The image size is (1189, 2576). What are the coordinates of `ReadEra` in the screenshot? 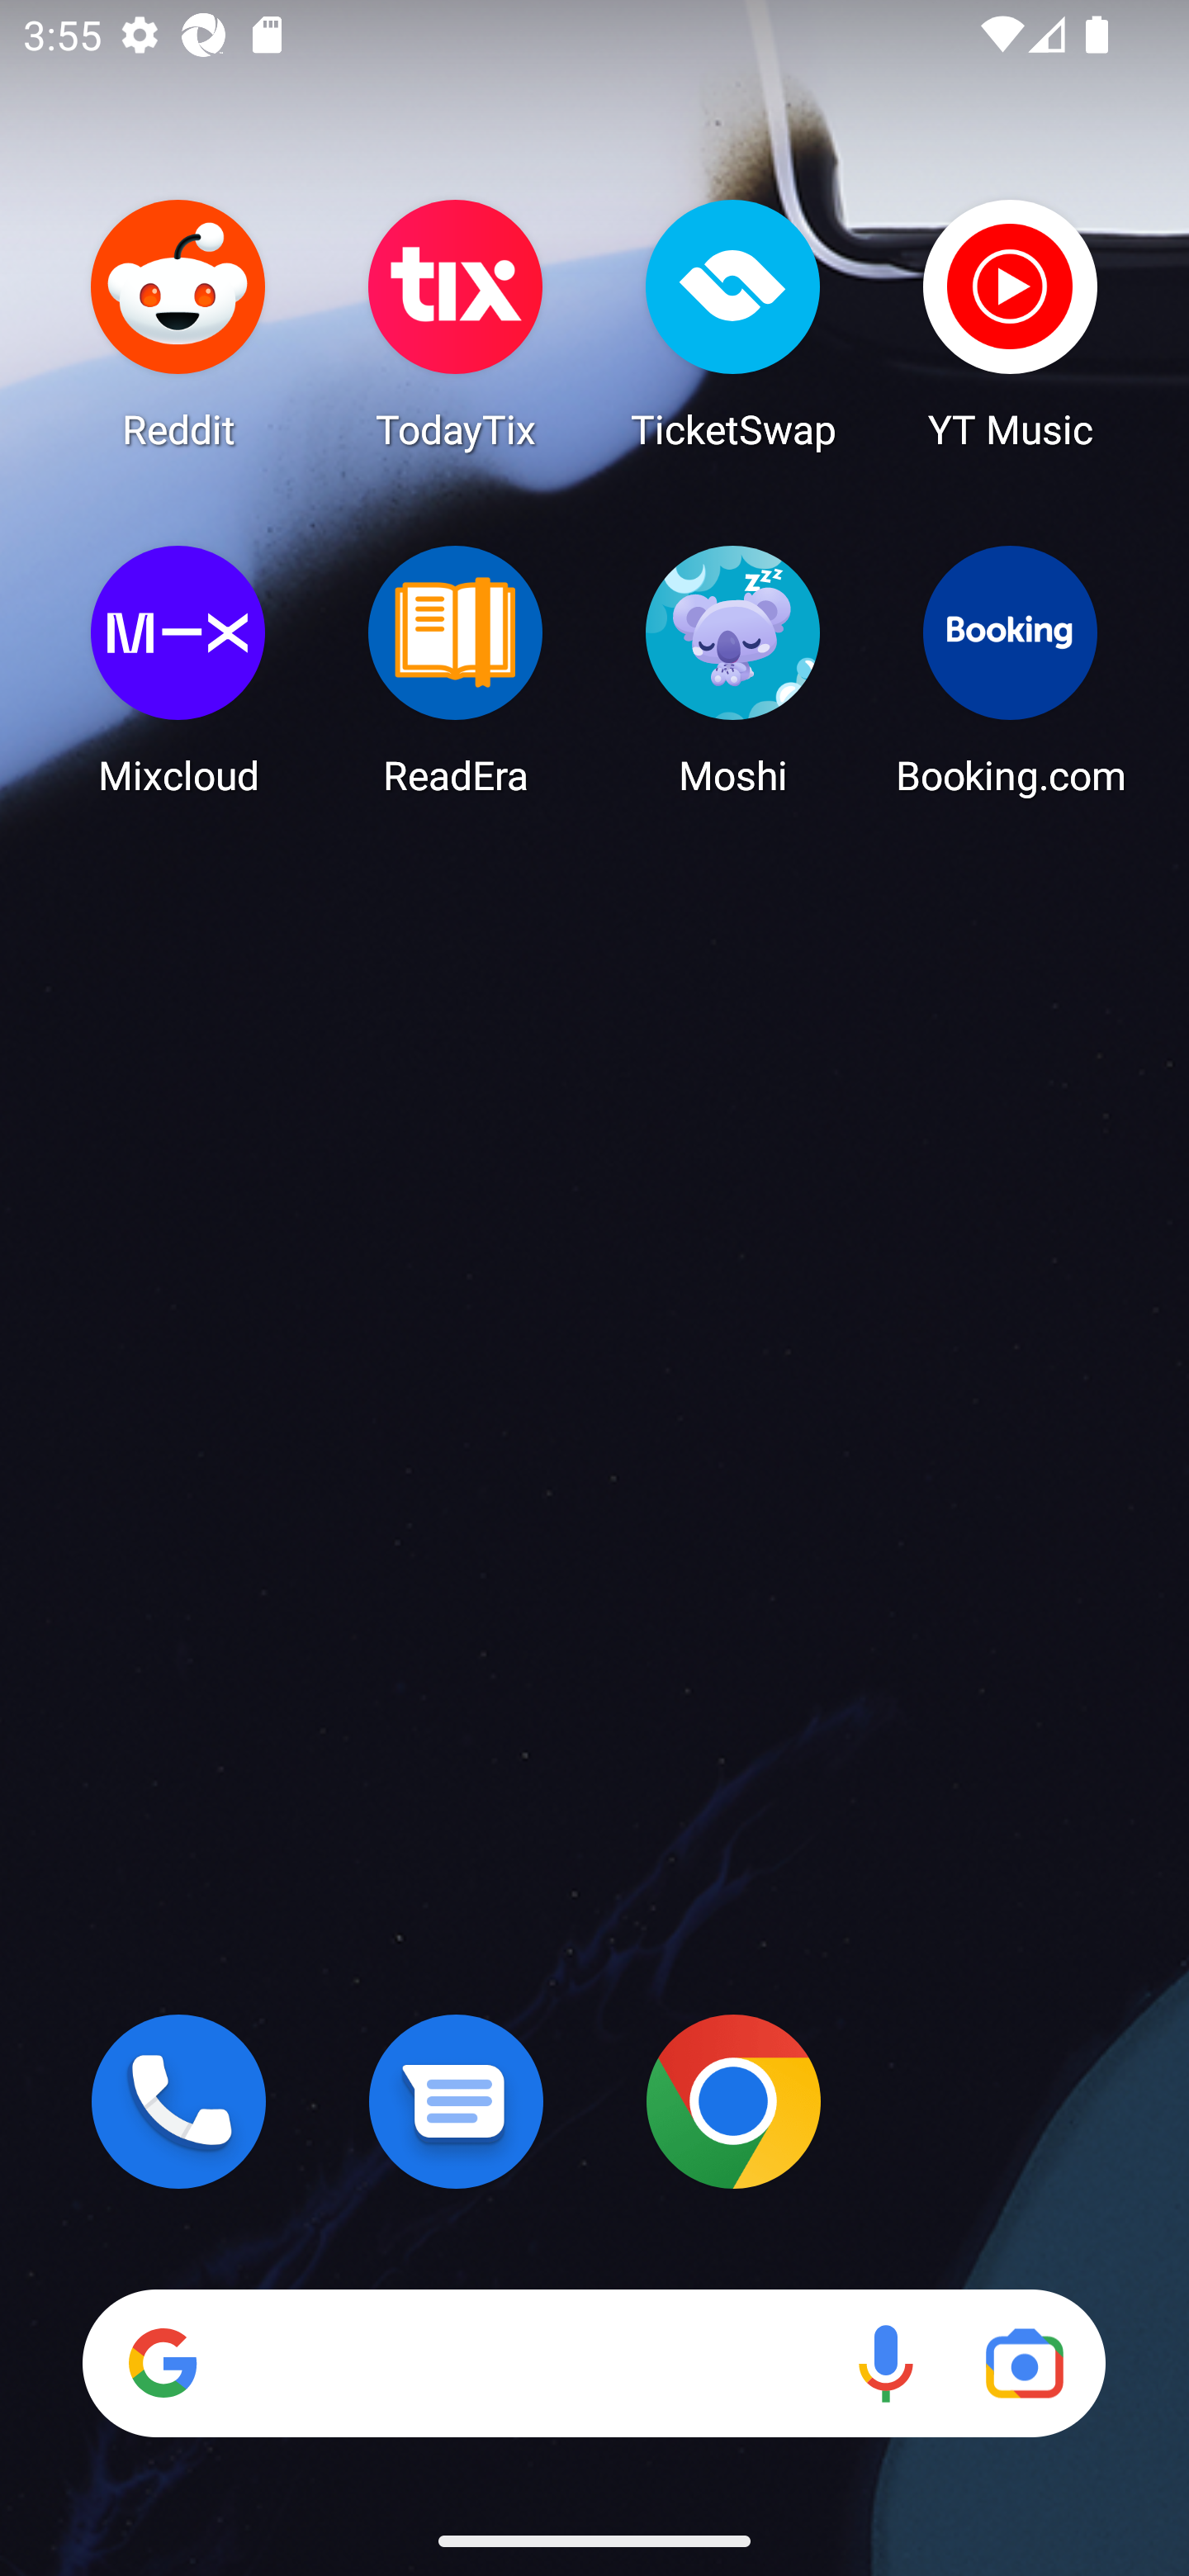 It's located at (456, 670).